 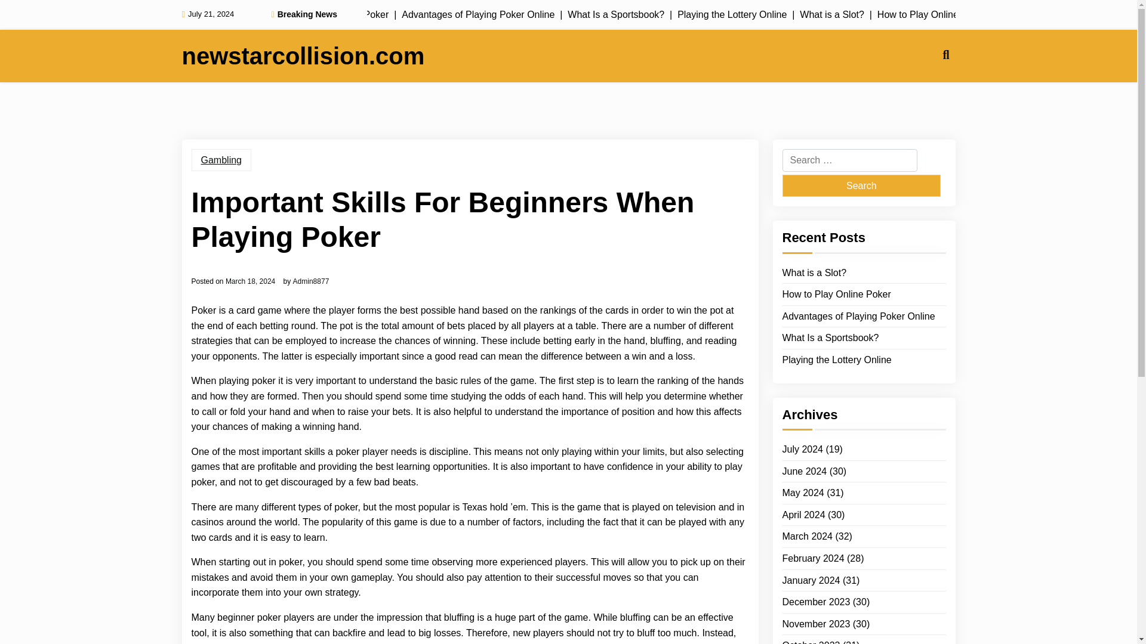 I want to click on Playing the Lottery Online, so click(x=836, y=360).